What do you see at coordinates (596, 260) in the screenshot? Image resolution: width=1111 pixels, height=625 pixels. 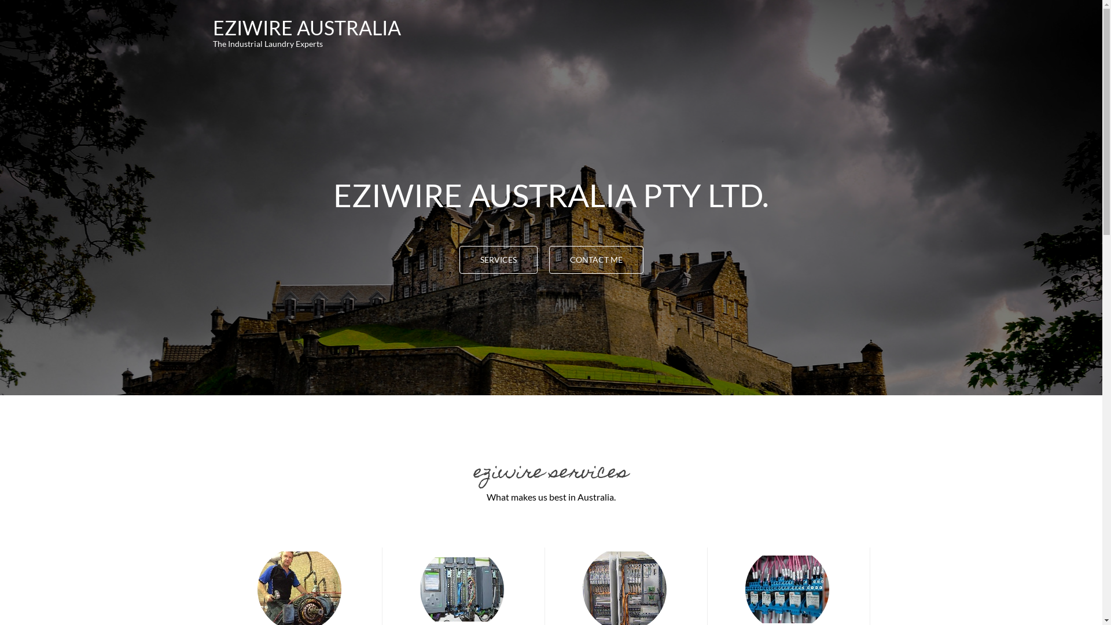 I see `CONTACT ME` at bounding box center [596, 260].